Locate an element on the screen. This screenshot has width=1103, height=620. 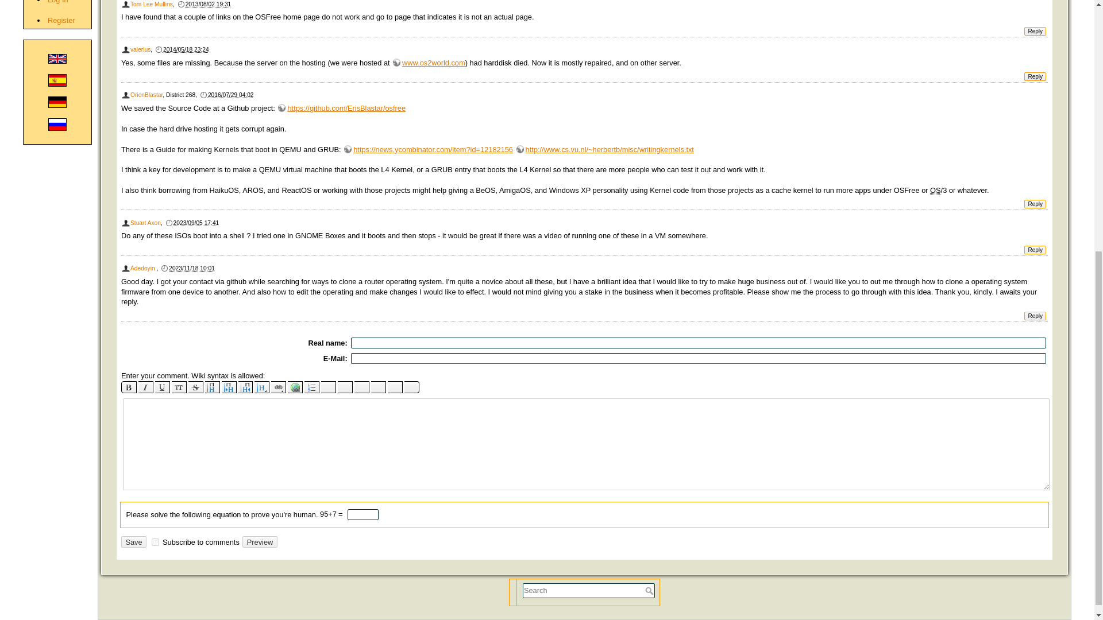
Save is located at coordinates (134, 542).